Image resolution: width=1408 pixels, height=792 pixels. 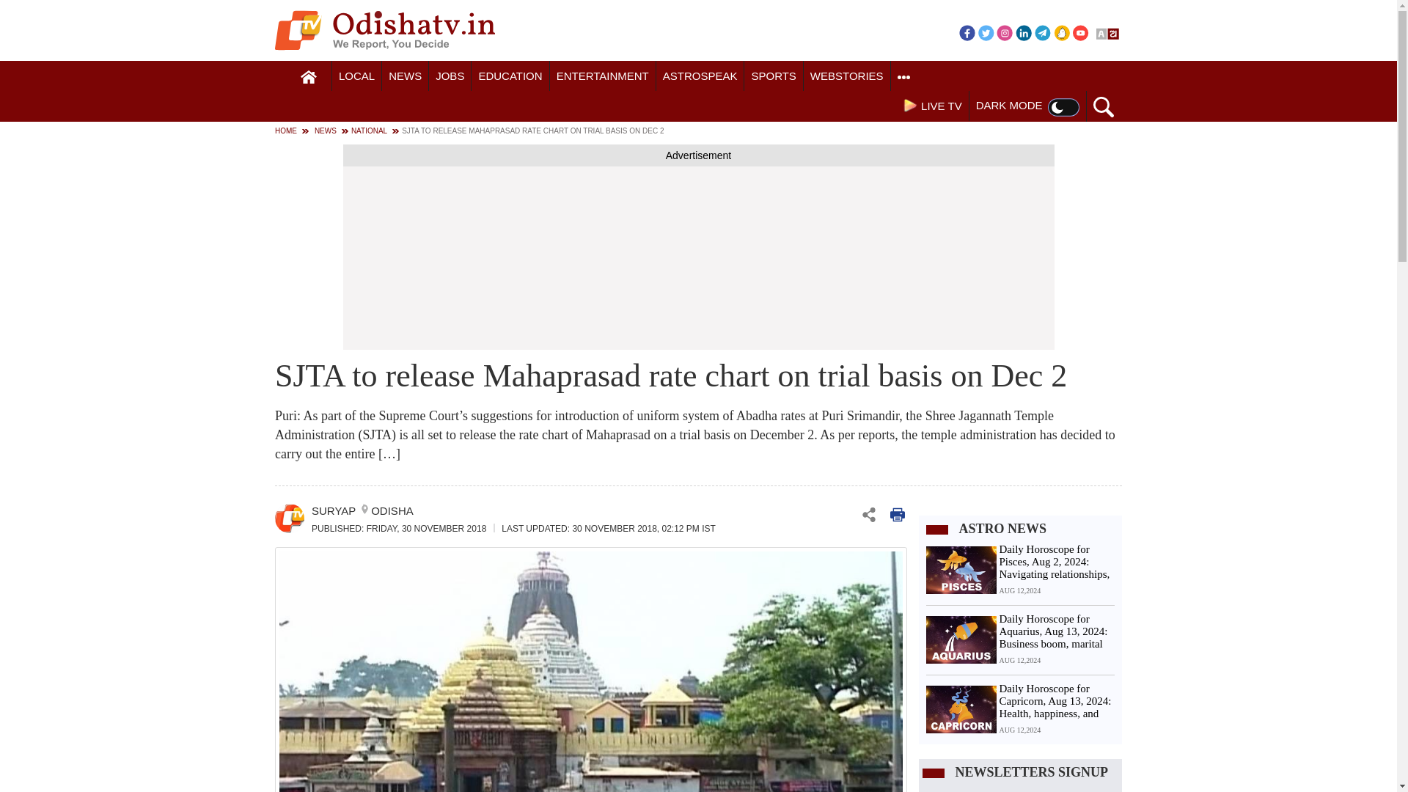 I want to click on News, so click(x=405, y=76).